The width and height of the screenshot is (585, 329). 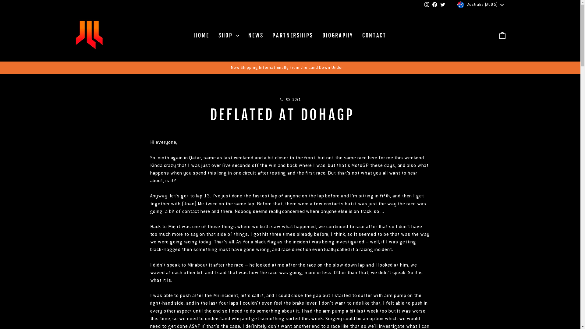 I want to click on twitter
Twitter, so click(x=443, y=5).